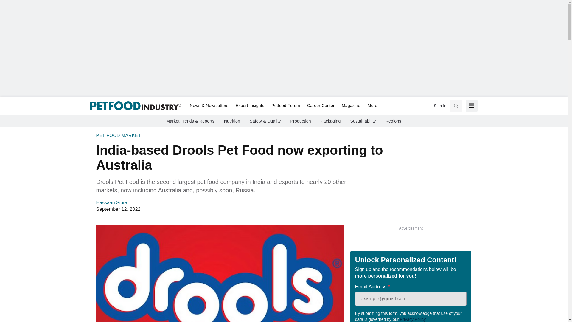 The height and width of the screenshot is (322, 572). What do you see at coordinates (321, 106) in the screenshot?
I see `Career Center` at bounding box center [321, 106].